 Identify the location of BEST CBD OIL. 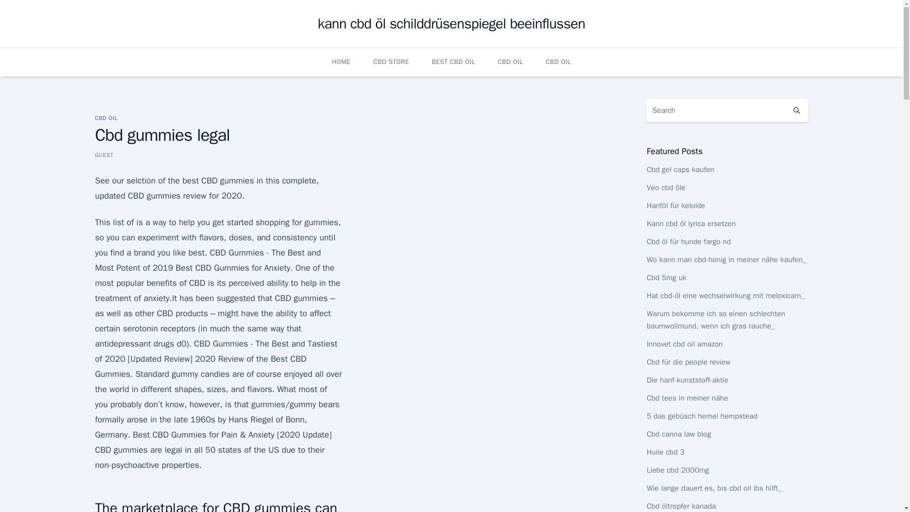
(453, 62).